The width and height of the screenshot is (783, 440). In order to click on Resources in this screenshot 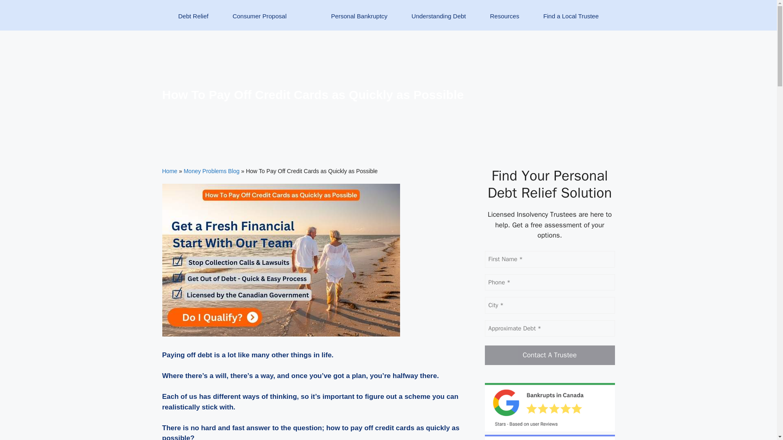, I will do `click(504, 21)`.